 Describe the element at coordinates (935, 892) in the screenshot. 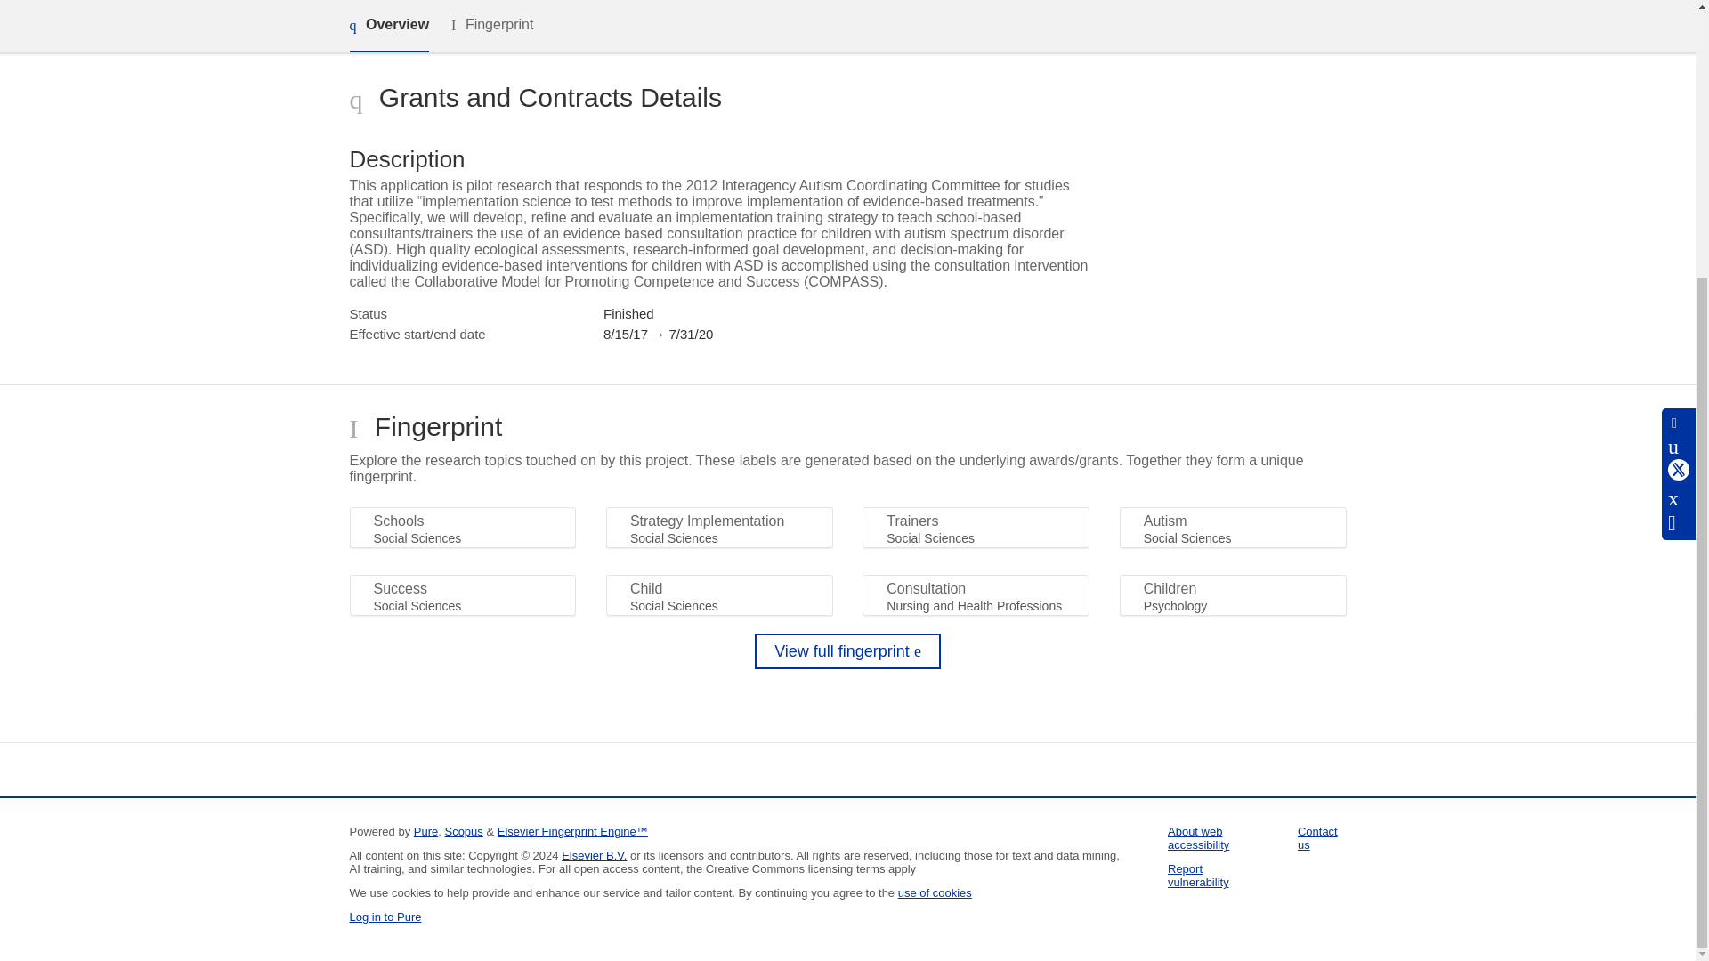

I see `use of cookies` at that location.